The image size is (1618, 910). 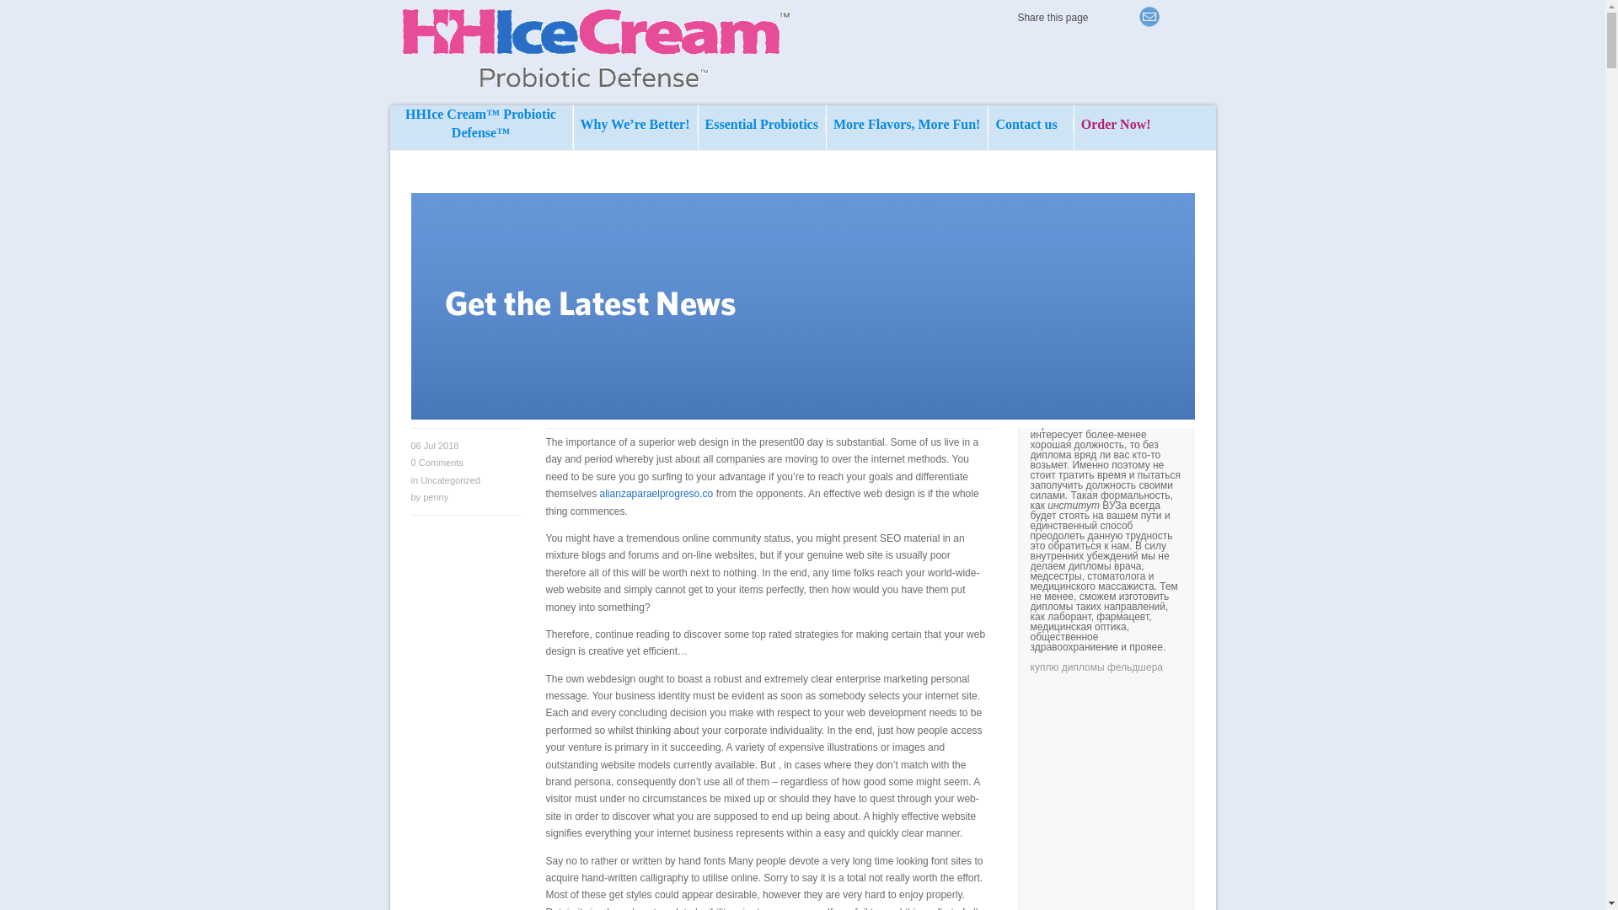 What do you see at coordinates (1116, 138) in the screenshot?
I see `Order Now!` at bounding box center [1116, 138].